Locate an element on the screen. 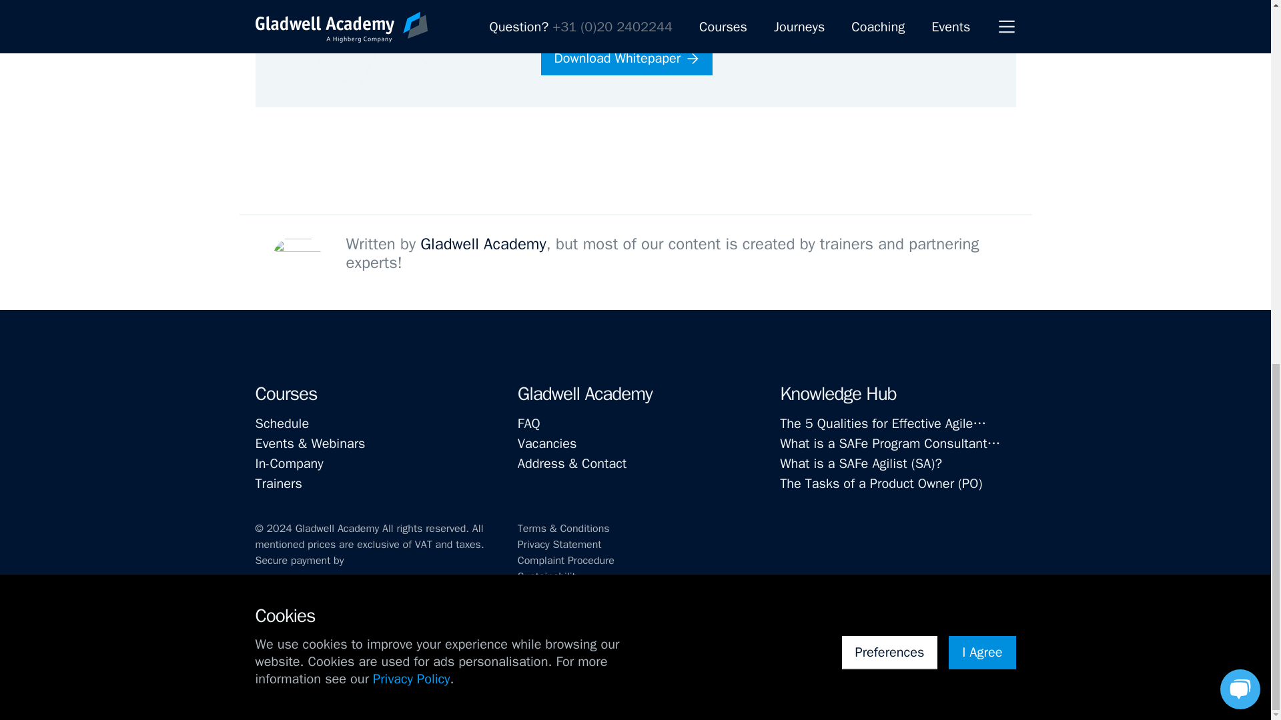 The width and height of the screenshot is (1281, 720). FAQ is located at coordinates (635, 424).